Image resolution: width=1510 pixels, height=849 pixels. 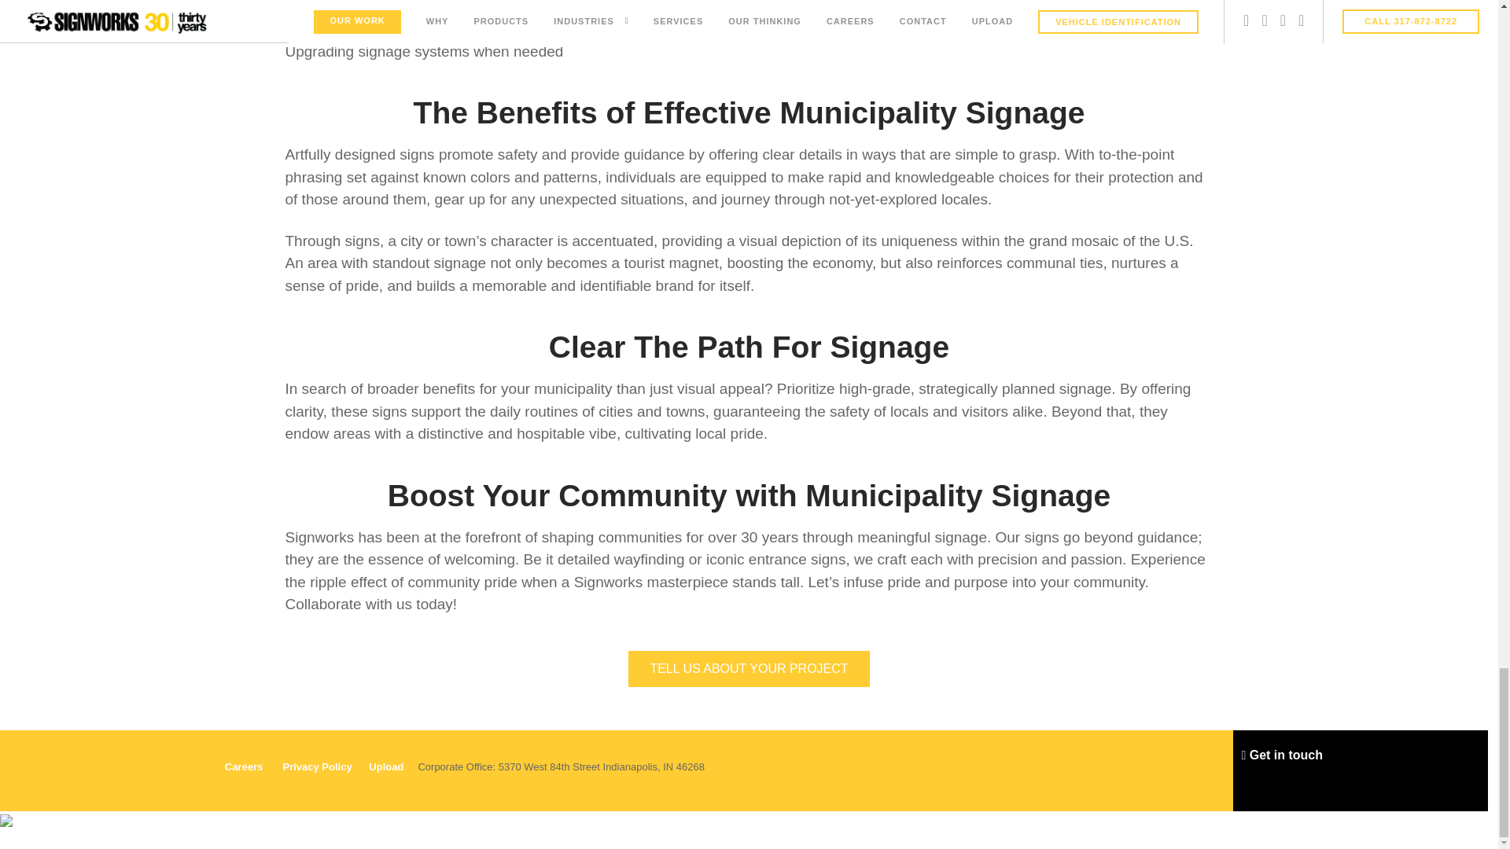 What do you see at coordinates (245, 766) in the screenshot?
I see `Careers ` at bounding box center [245, 766].